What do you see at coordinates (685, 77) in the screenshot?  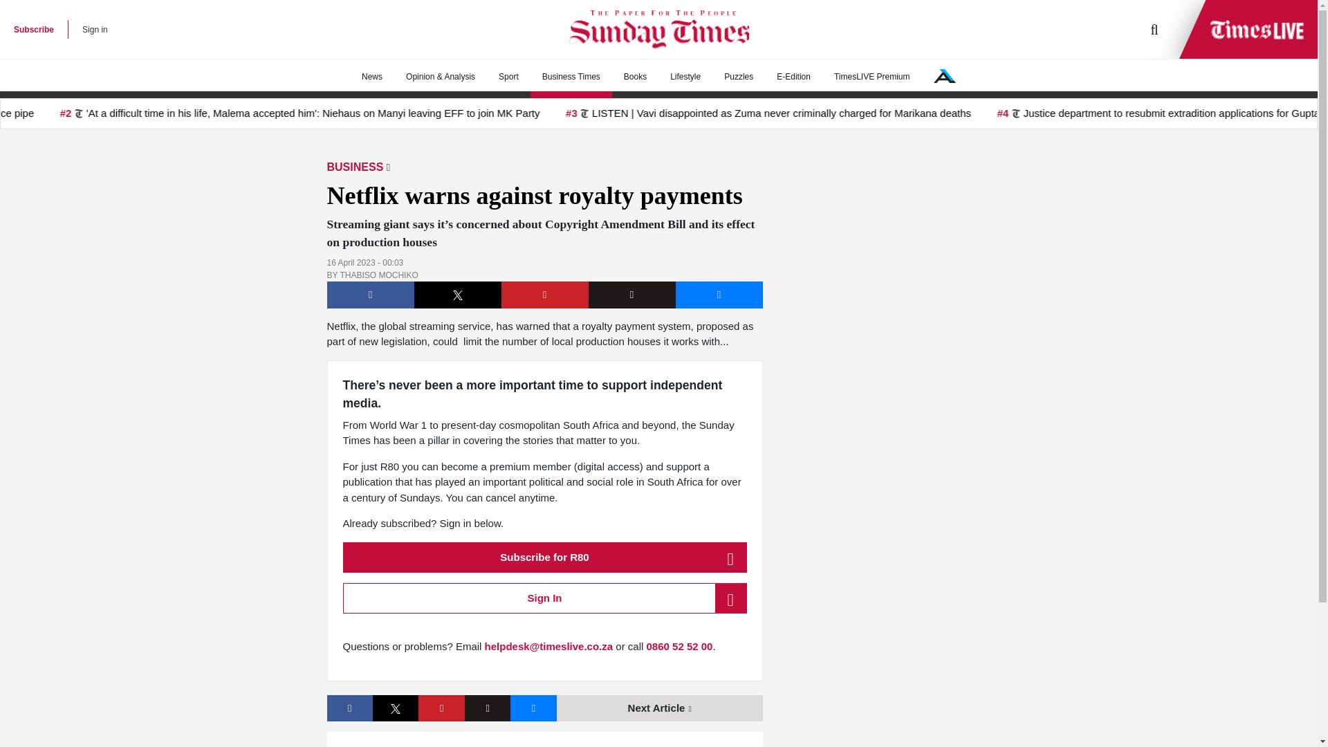 I see `Lifestyle` at bounding box center [685, 77].